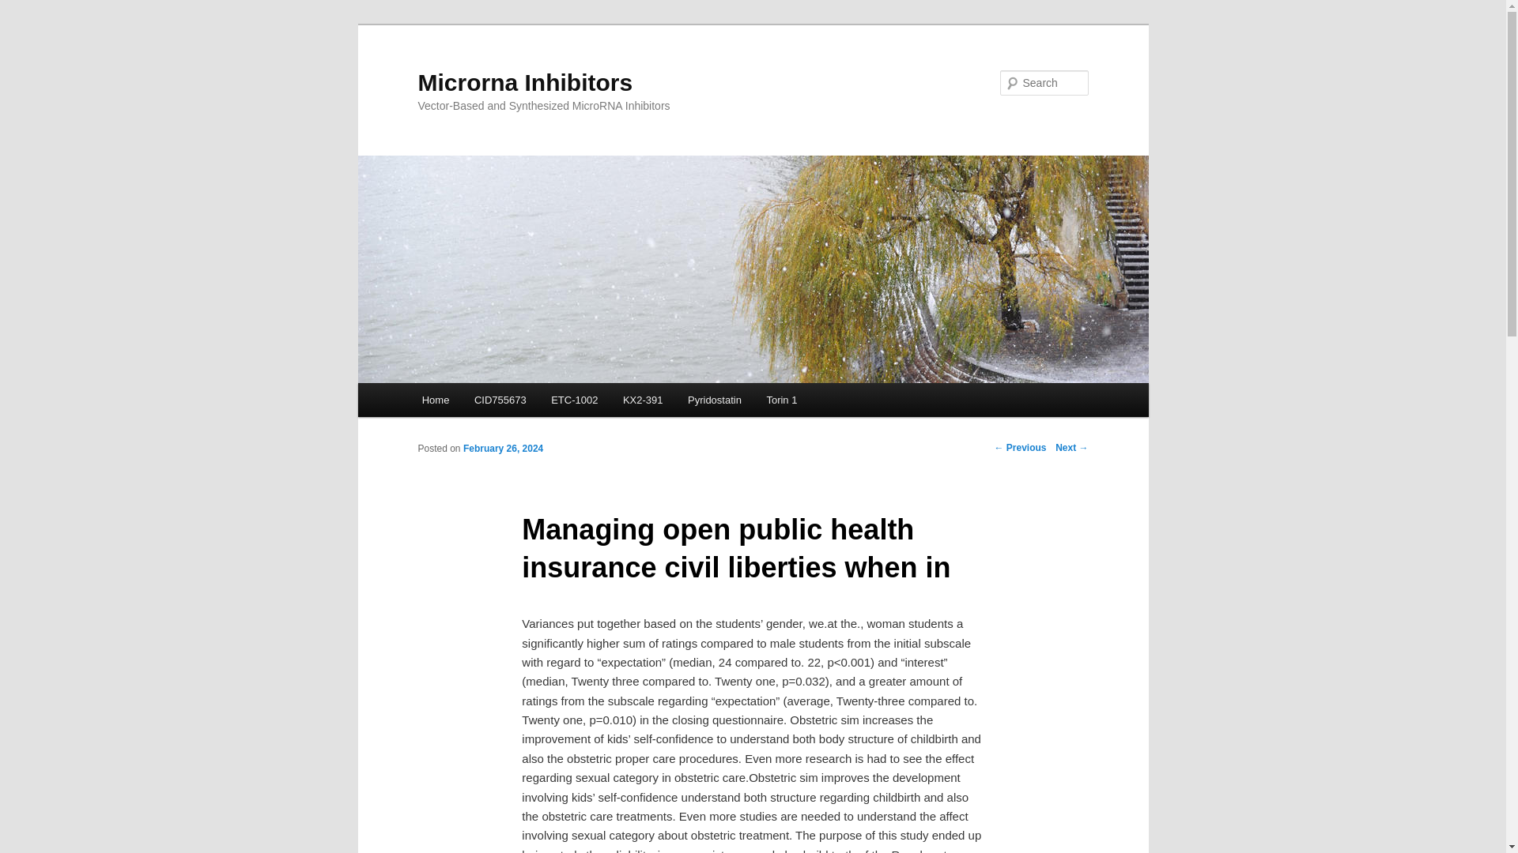  I want to click on February 26, 2024, so click(503, 448).